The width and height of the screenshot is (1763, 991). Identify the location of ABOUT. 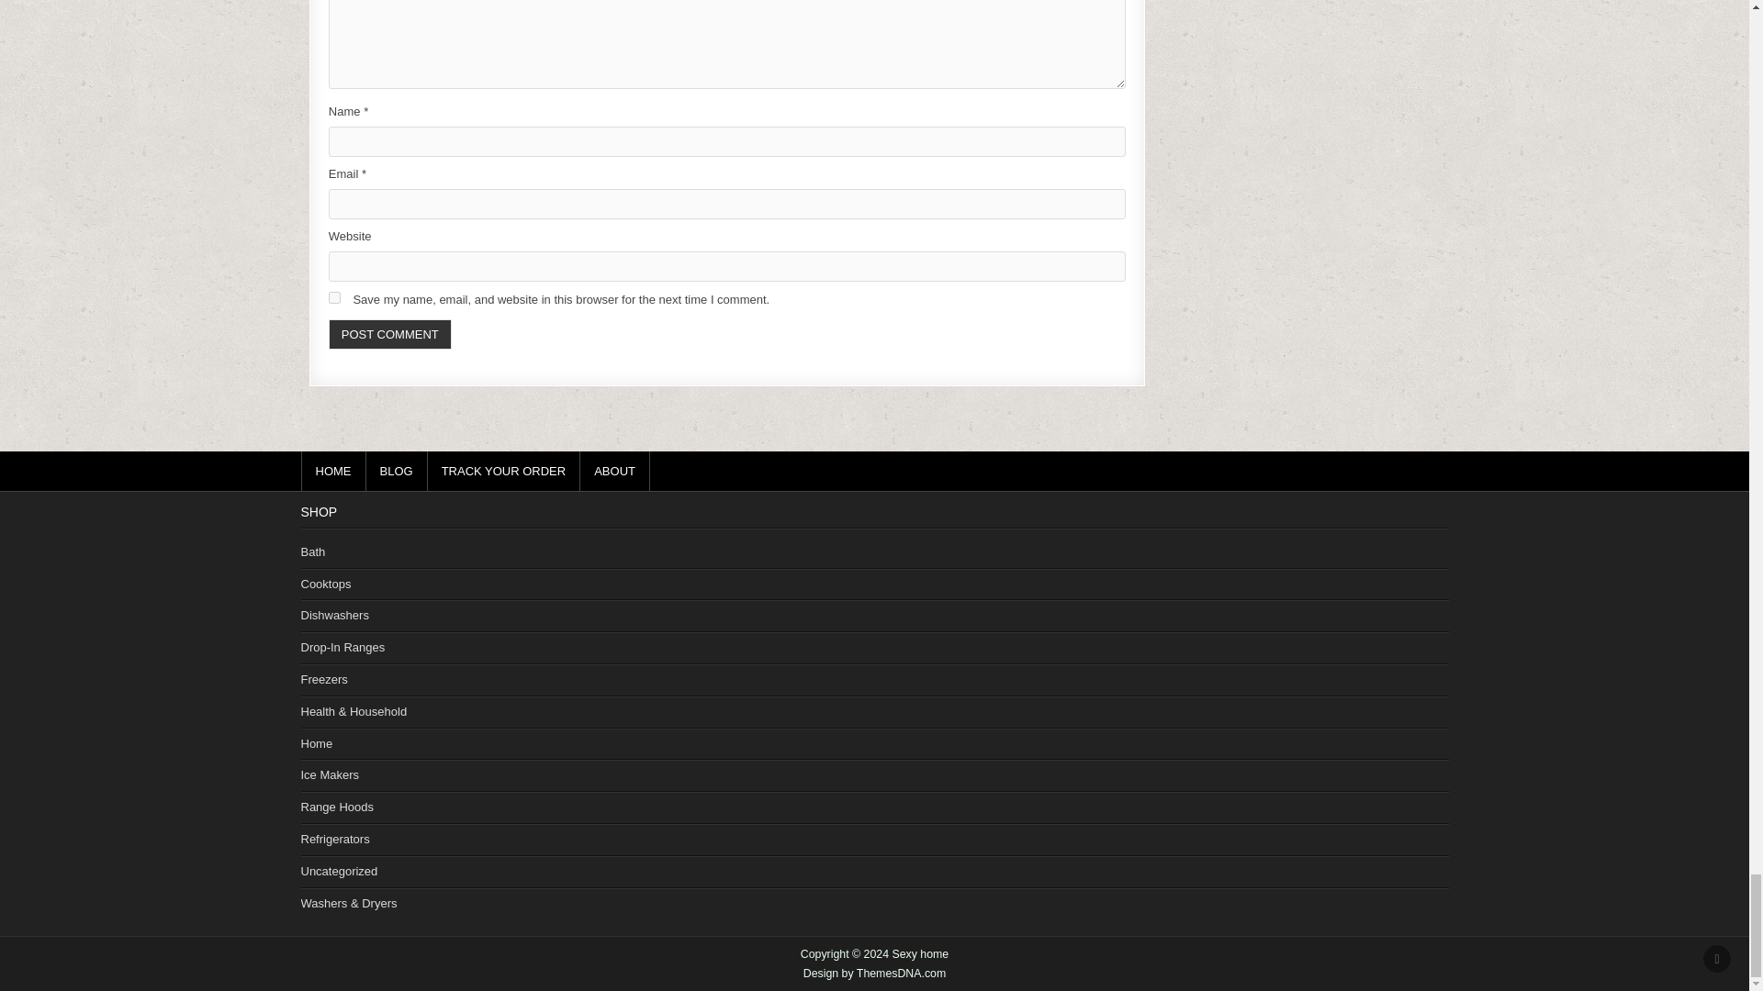
(615, 471).